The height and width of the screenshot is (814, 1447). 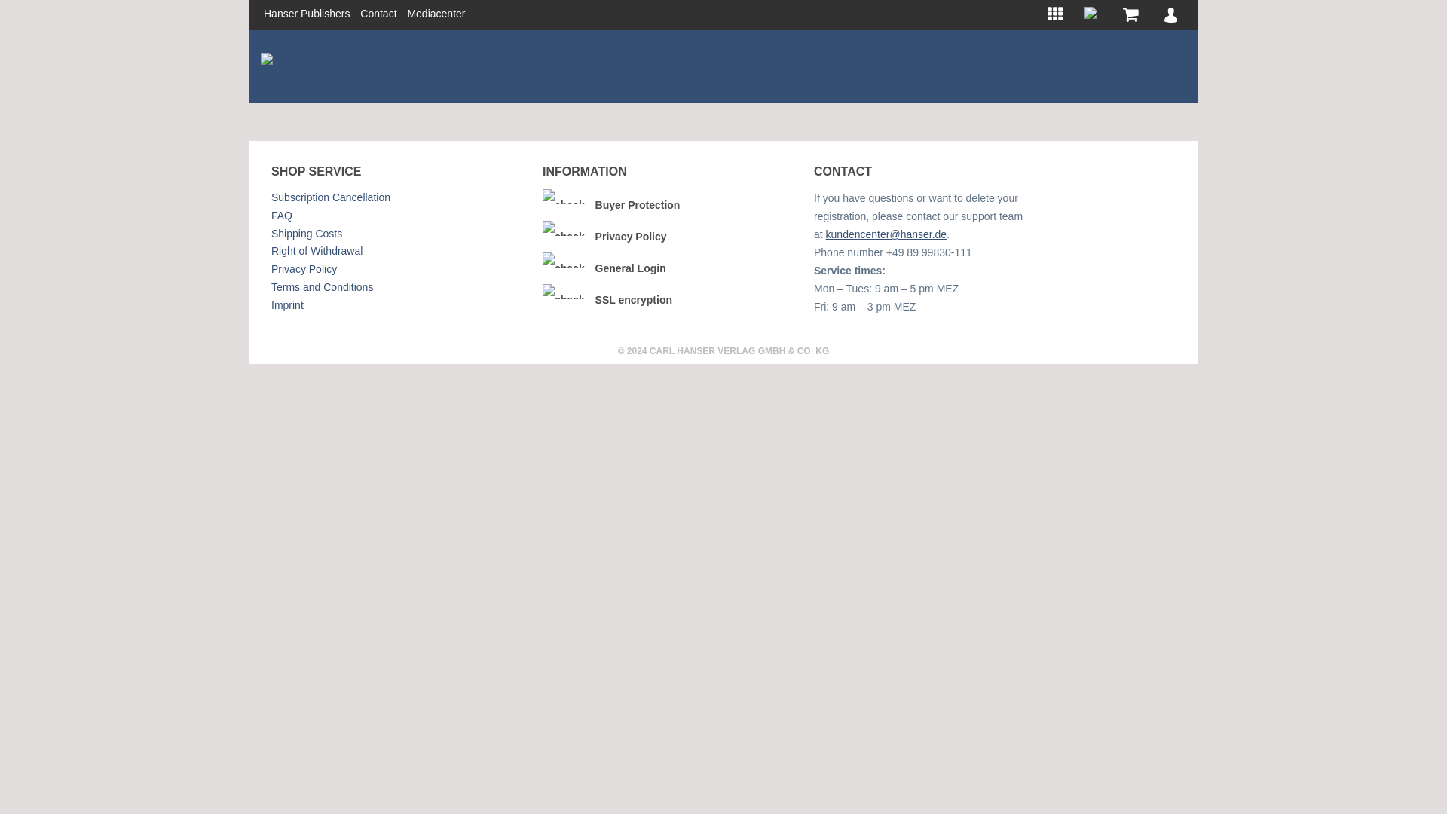 I want to click on  To use bookmarks please login, so click(x=1090, y=15).